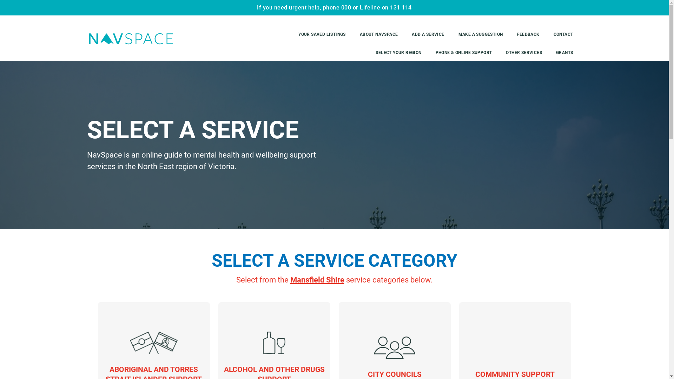  Describe the element at coordinates (564, 53) in the screenshot. I see `GRANTS` at that location.